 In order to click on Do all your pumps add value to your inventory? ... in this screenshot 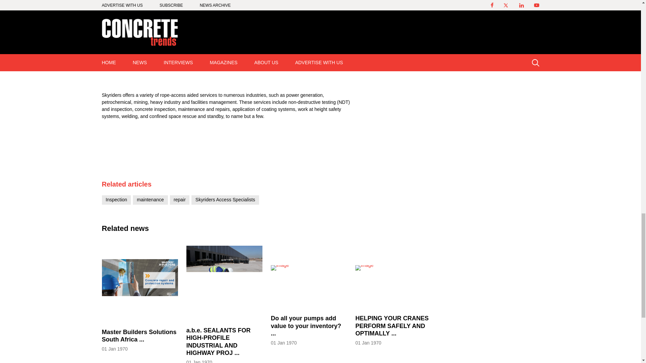, I will do `click(309, 330)`.